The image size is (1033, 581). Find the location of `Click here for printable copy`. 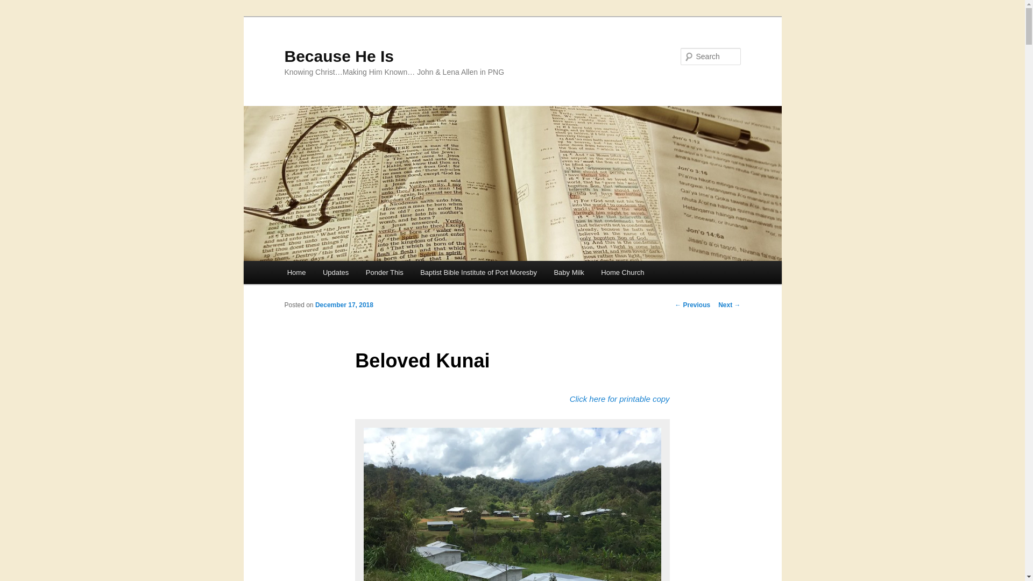

Click here for printable copy is located at coordinates (620, 399).